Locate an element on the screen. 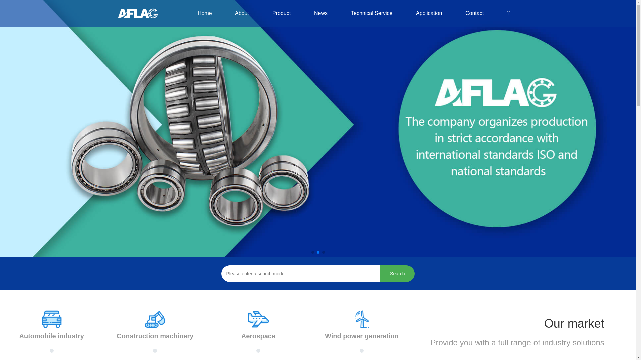 This screenshot has width=641, height=360. Aerospace is located at coordinates (258, 333).